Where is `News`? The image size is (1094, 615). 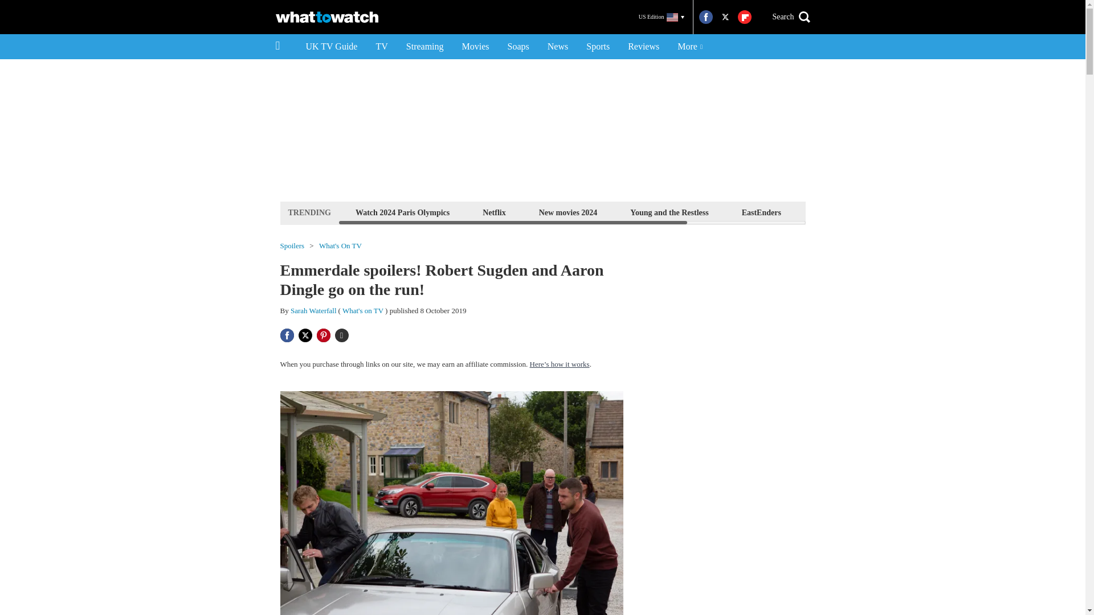
News is located at coordinates (557, 47).